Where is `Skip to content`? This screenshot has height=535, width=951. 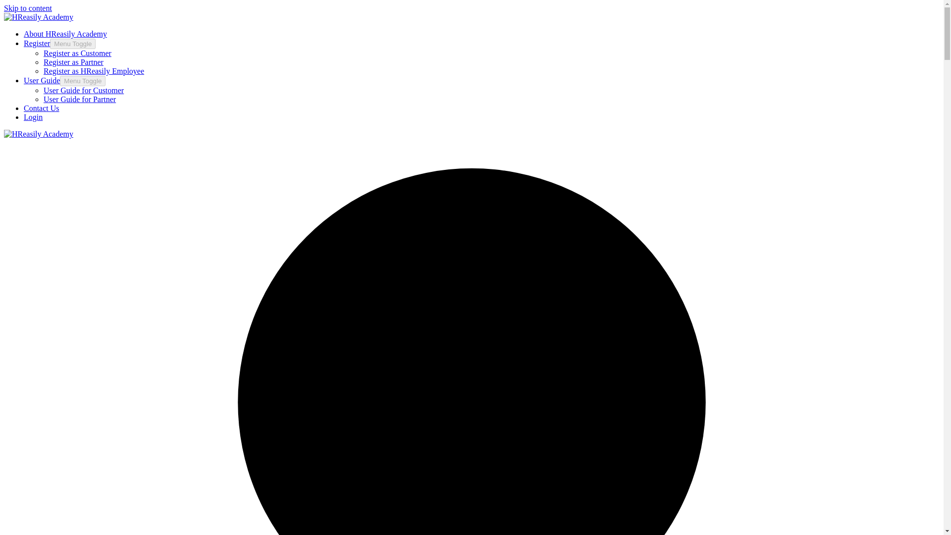
Skip to content is located at coordinates (28, 8).